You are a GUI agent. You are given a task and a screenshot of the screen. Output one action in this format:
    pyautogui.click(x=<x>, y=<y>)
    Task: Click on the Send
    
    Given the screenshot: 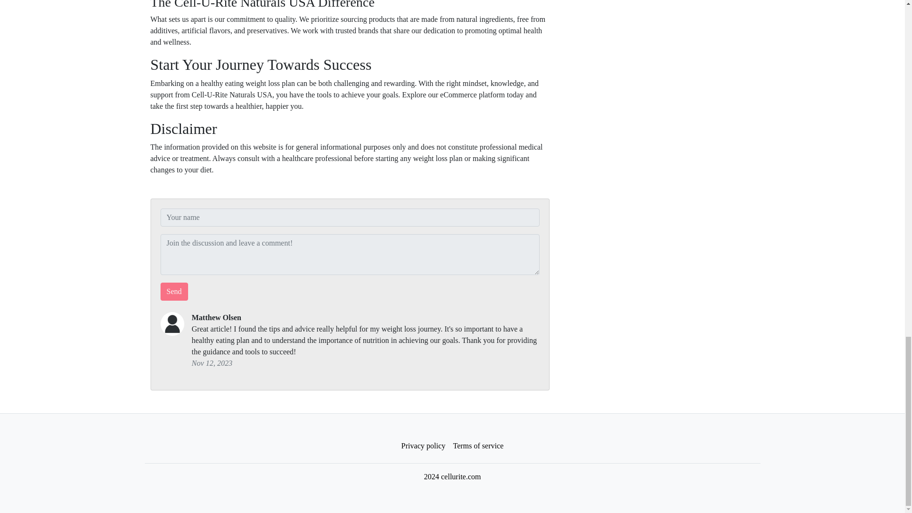 What is the action you would take?
    pyautogui.click(x=174, y=292)
    